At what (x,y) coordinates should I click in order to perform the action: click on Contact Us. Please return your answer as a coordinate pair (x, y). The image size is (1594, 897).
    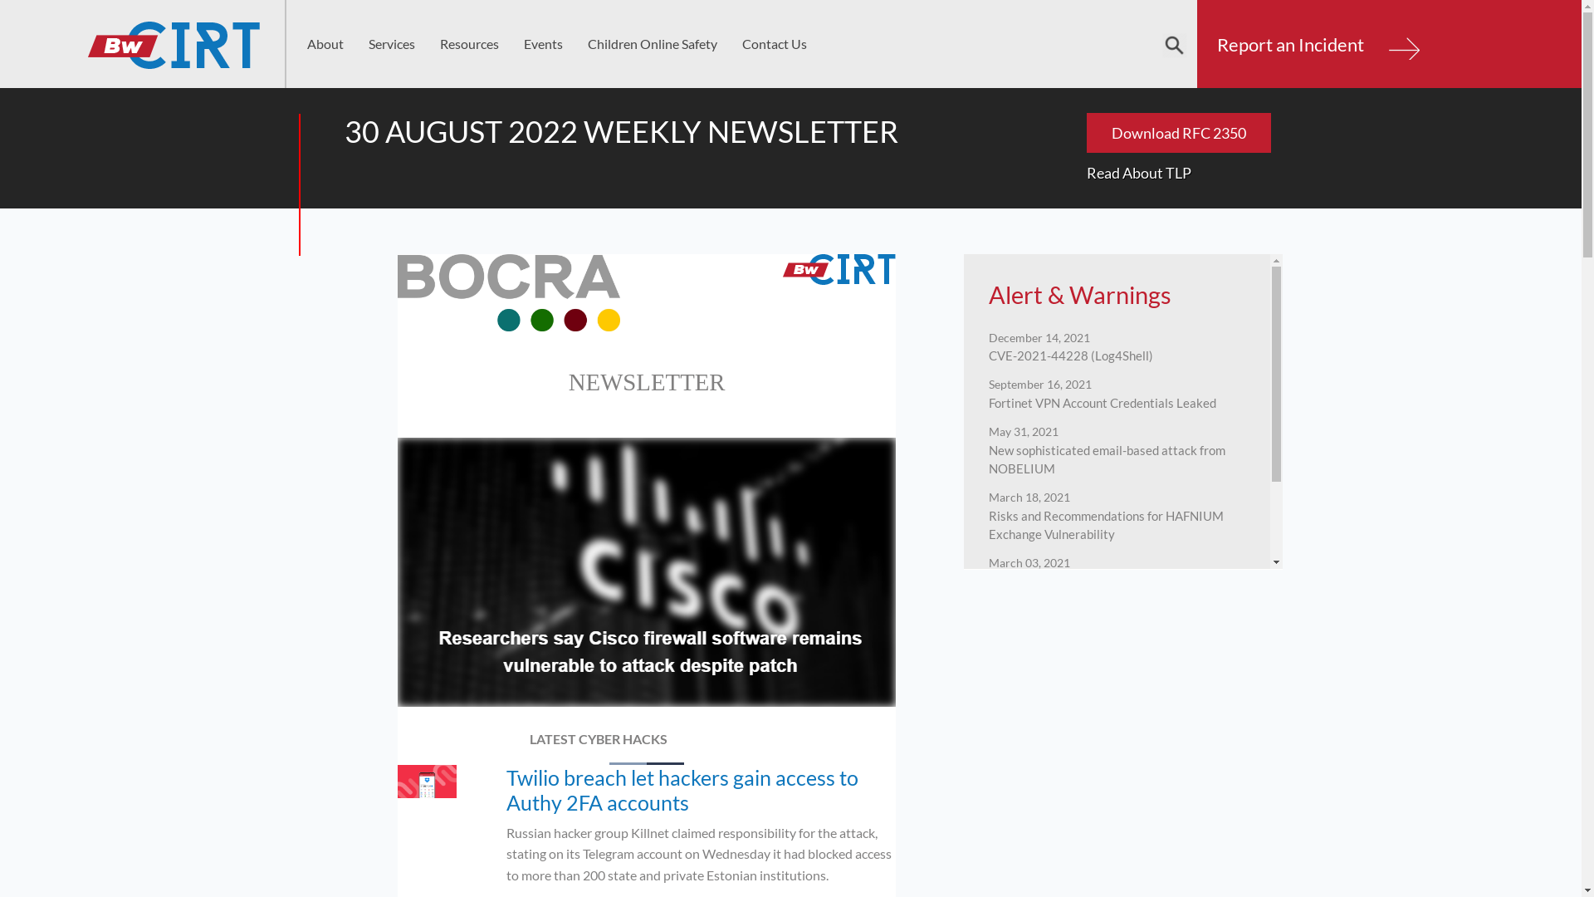
    Looking at the image, I should click on (775, 44).